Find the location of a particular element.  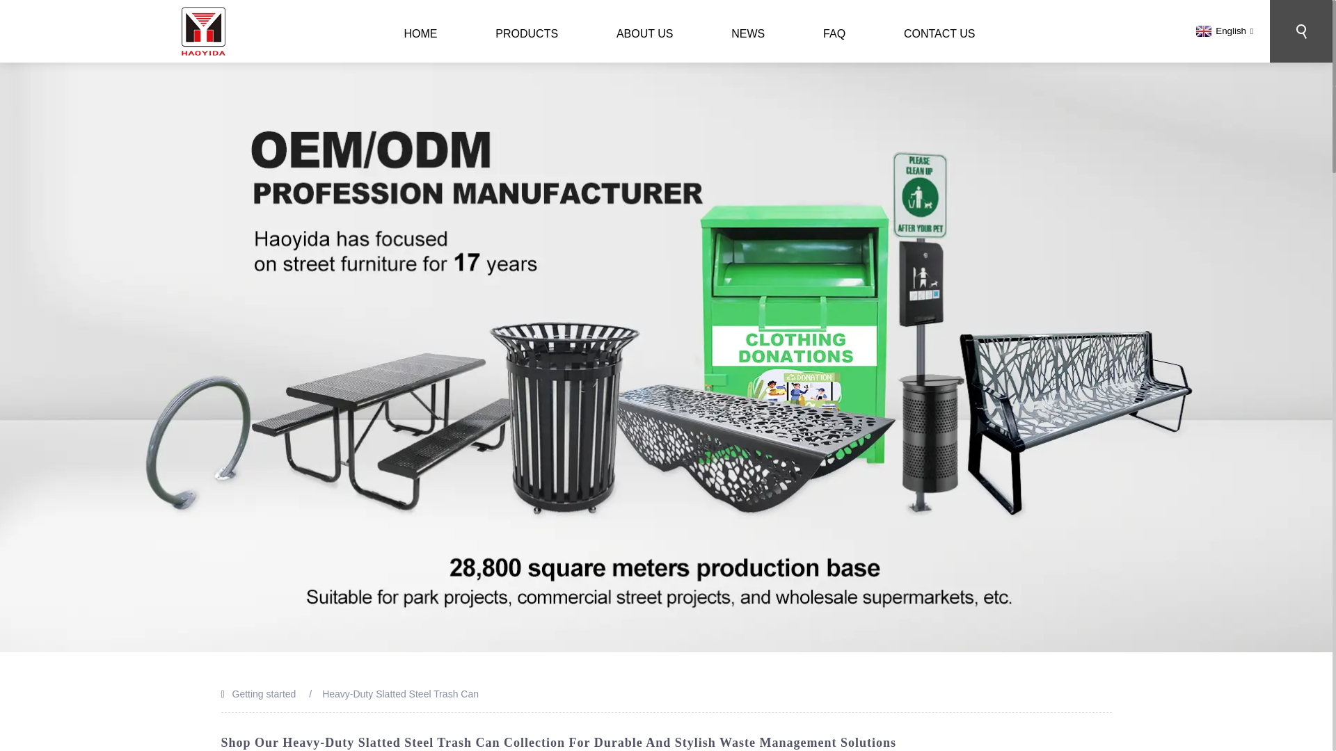

Getting started is located at coordinates (264, 694).